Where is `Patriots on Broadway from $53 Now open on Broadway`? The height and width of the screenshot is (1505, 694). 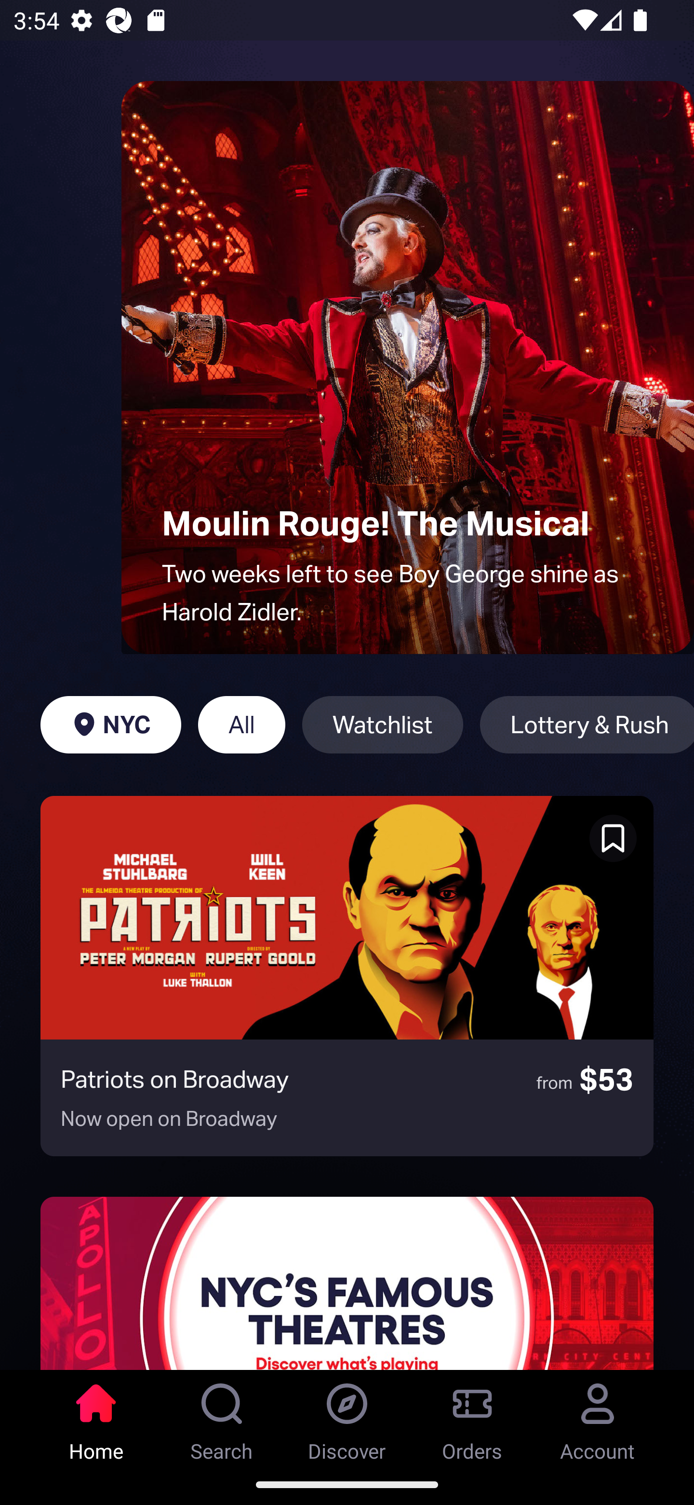 Patriots on Broadway from $53 Now open on Broadway is located at coordinates (347, 976).